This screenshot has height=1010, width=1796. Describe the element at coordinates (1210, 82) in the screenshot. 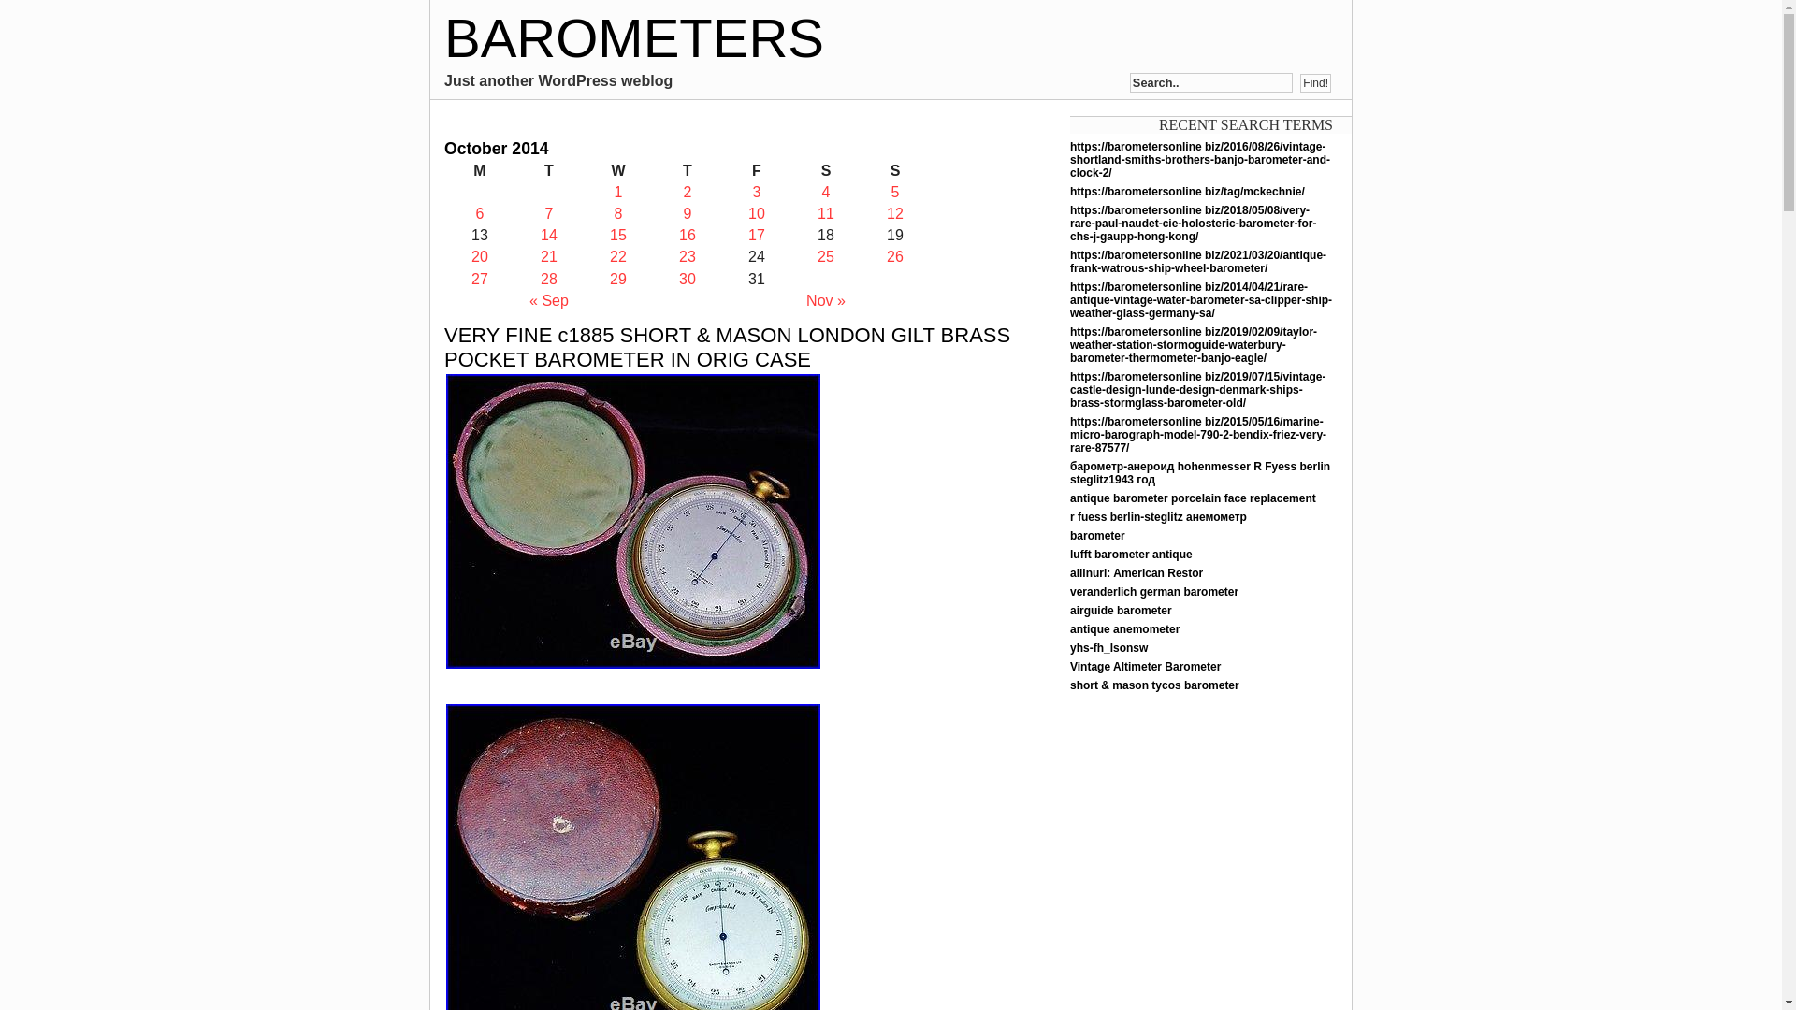

I see `Search..` at that location.